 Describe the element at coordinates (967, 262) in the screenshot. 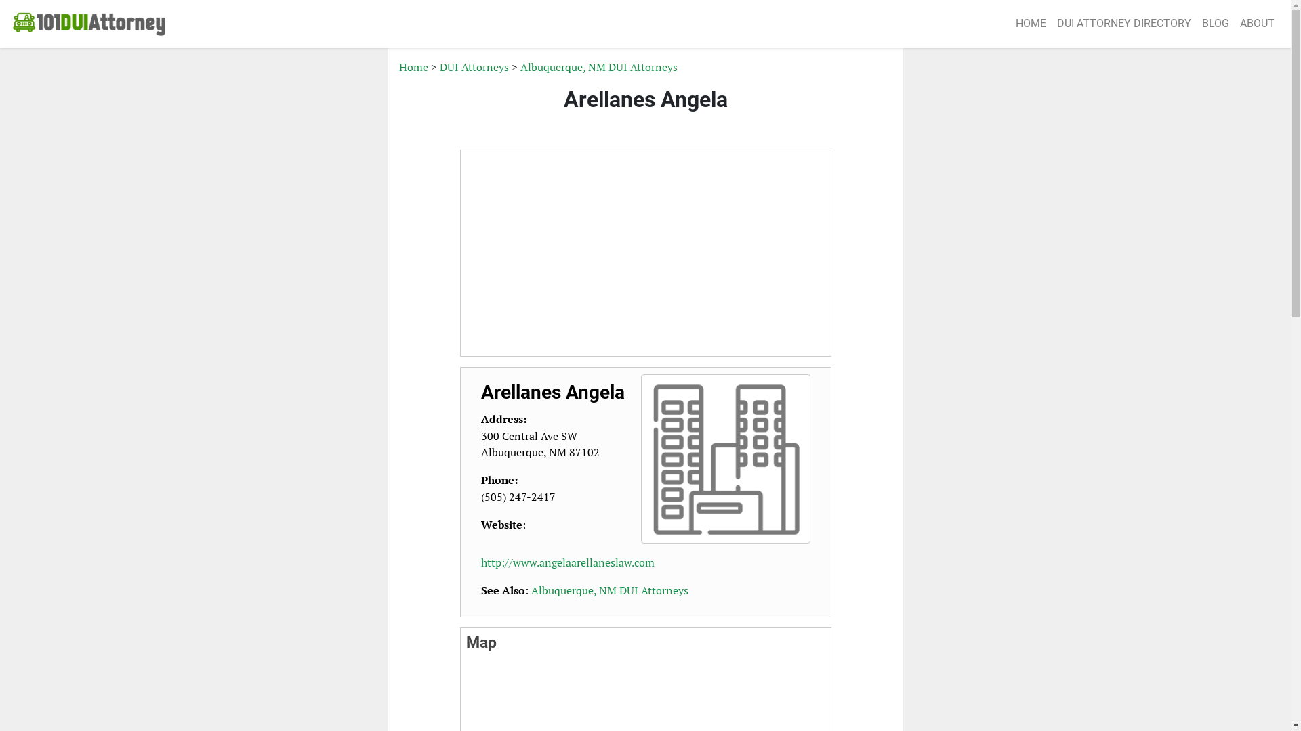

I see `Advertisement` at that location.